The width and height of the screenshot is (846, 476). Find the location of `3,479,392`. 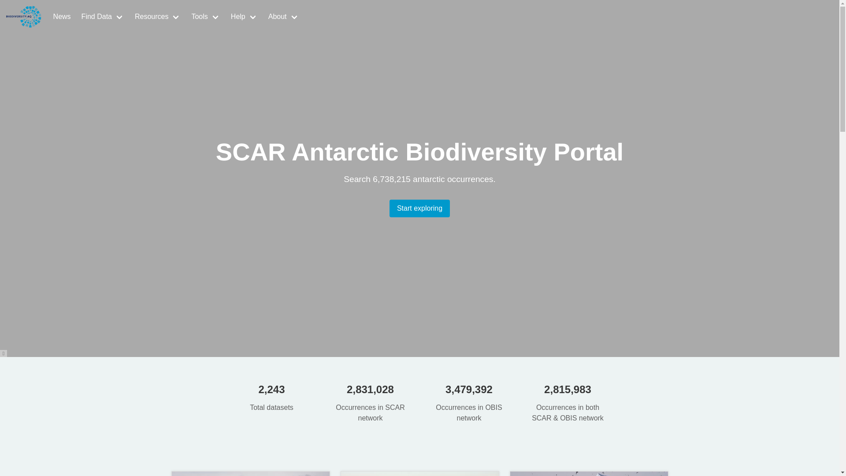

3,479,392 is located at coordinates (469, 390).